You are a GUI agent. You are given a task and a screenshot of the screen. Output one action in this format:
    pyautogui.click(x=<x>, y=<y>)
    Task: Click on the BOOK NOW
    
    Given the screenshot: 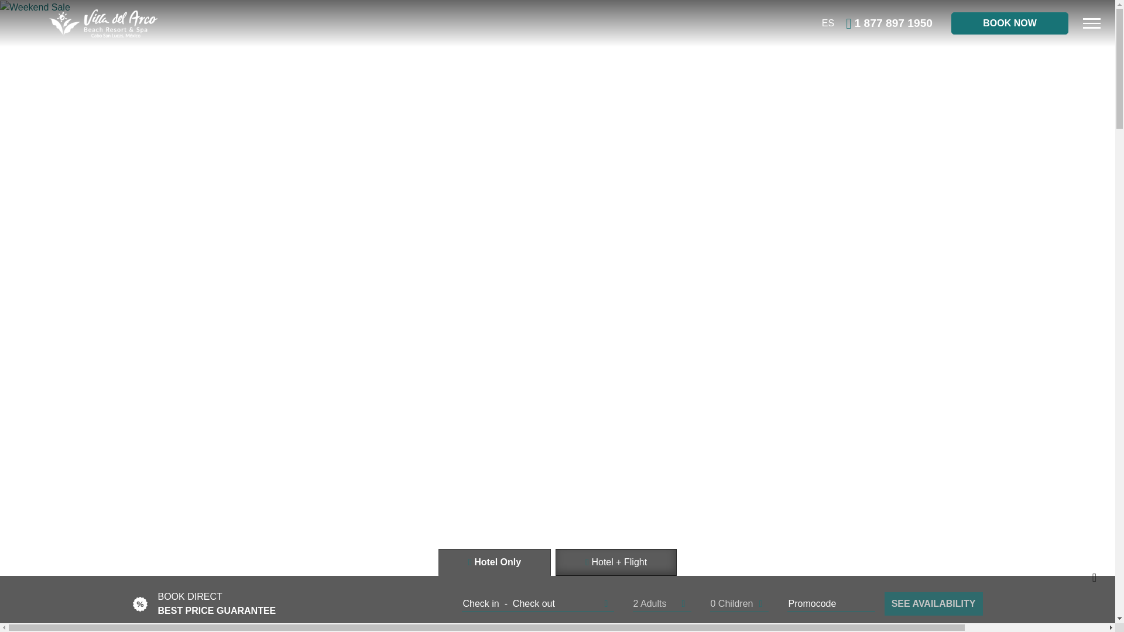 What is the action you would take?
    pyautogui.click(x=1009, y=23)
    